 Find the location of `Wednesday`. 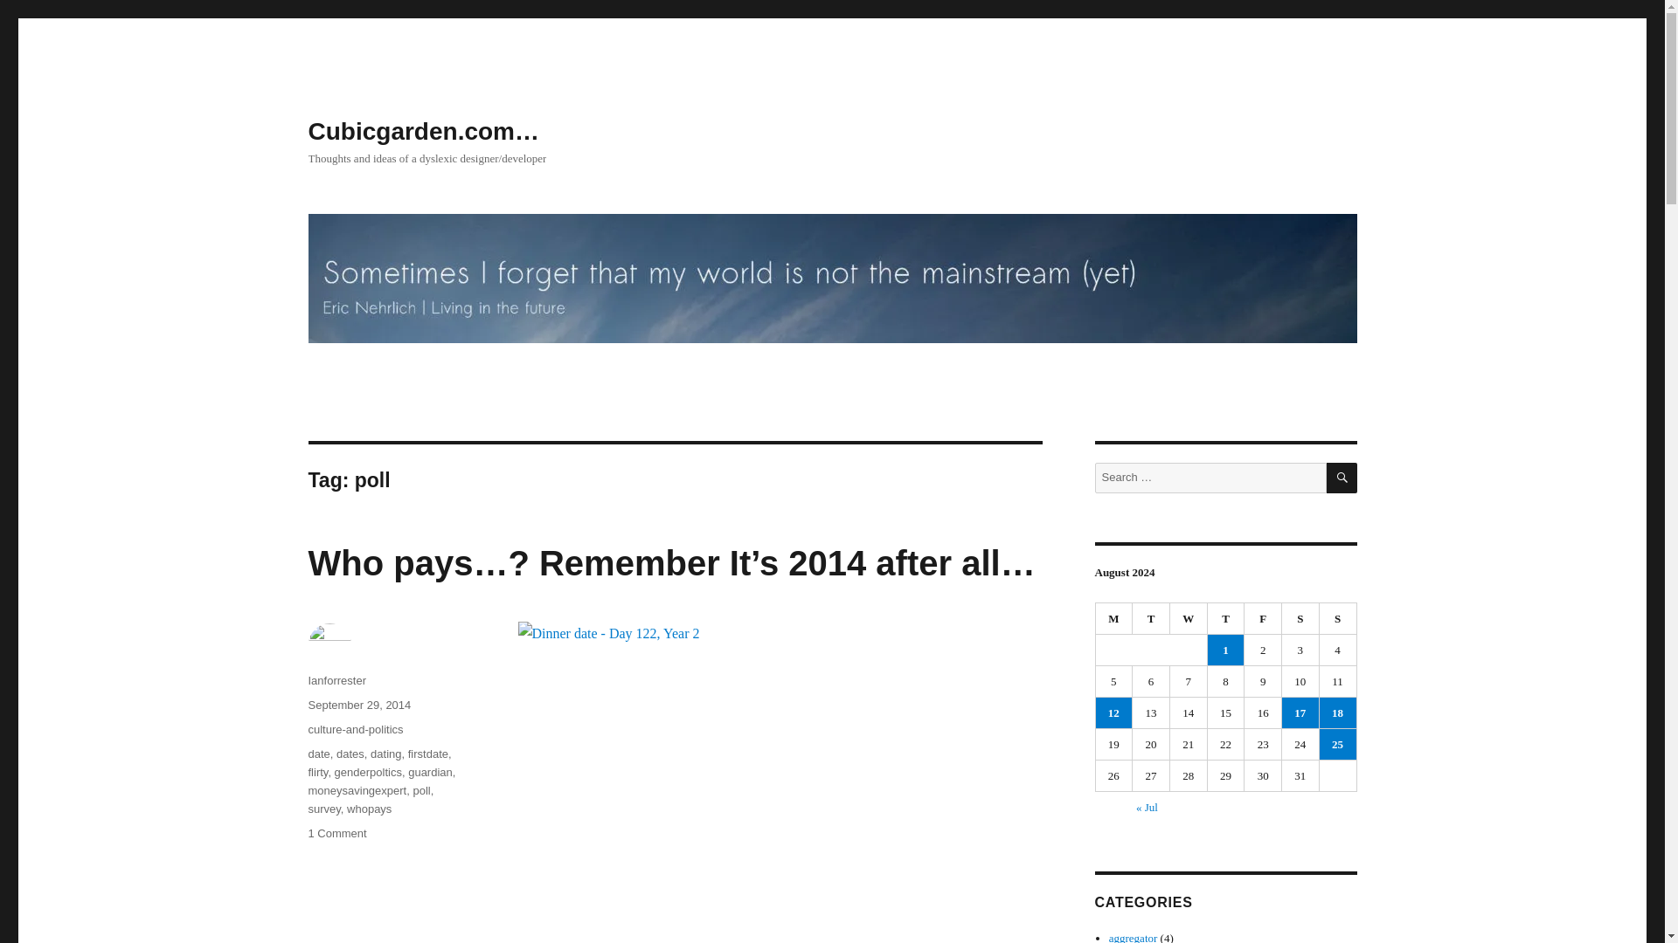

Wednesday is located at coordinates (1189, 618).